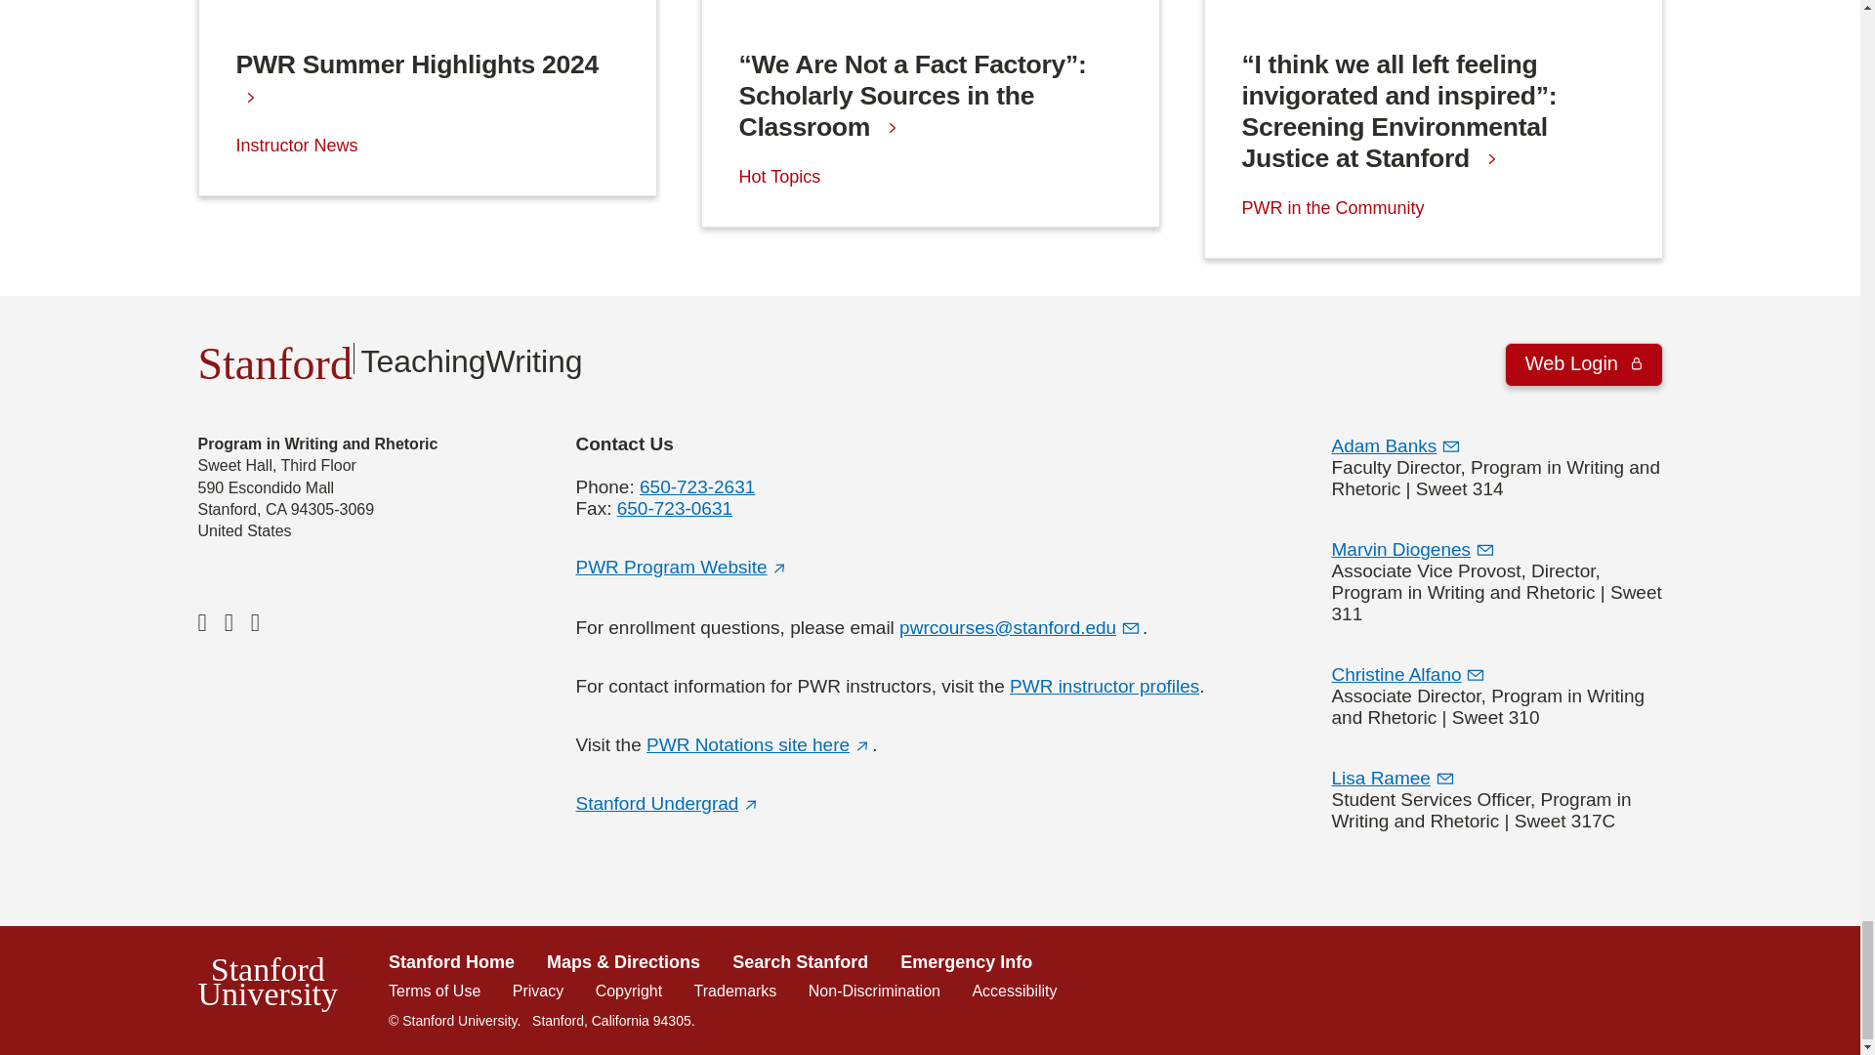 The width and height of the screenshot is (1875, 1055). Describe the element at coordinates (434, 991) in the screenshot. I see `Terms of use for sites` at that location.